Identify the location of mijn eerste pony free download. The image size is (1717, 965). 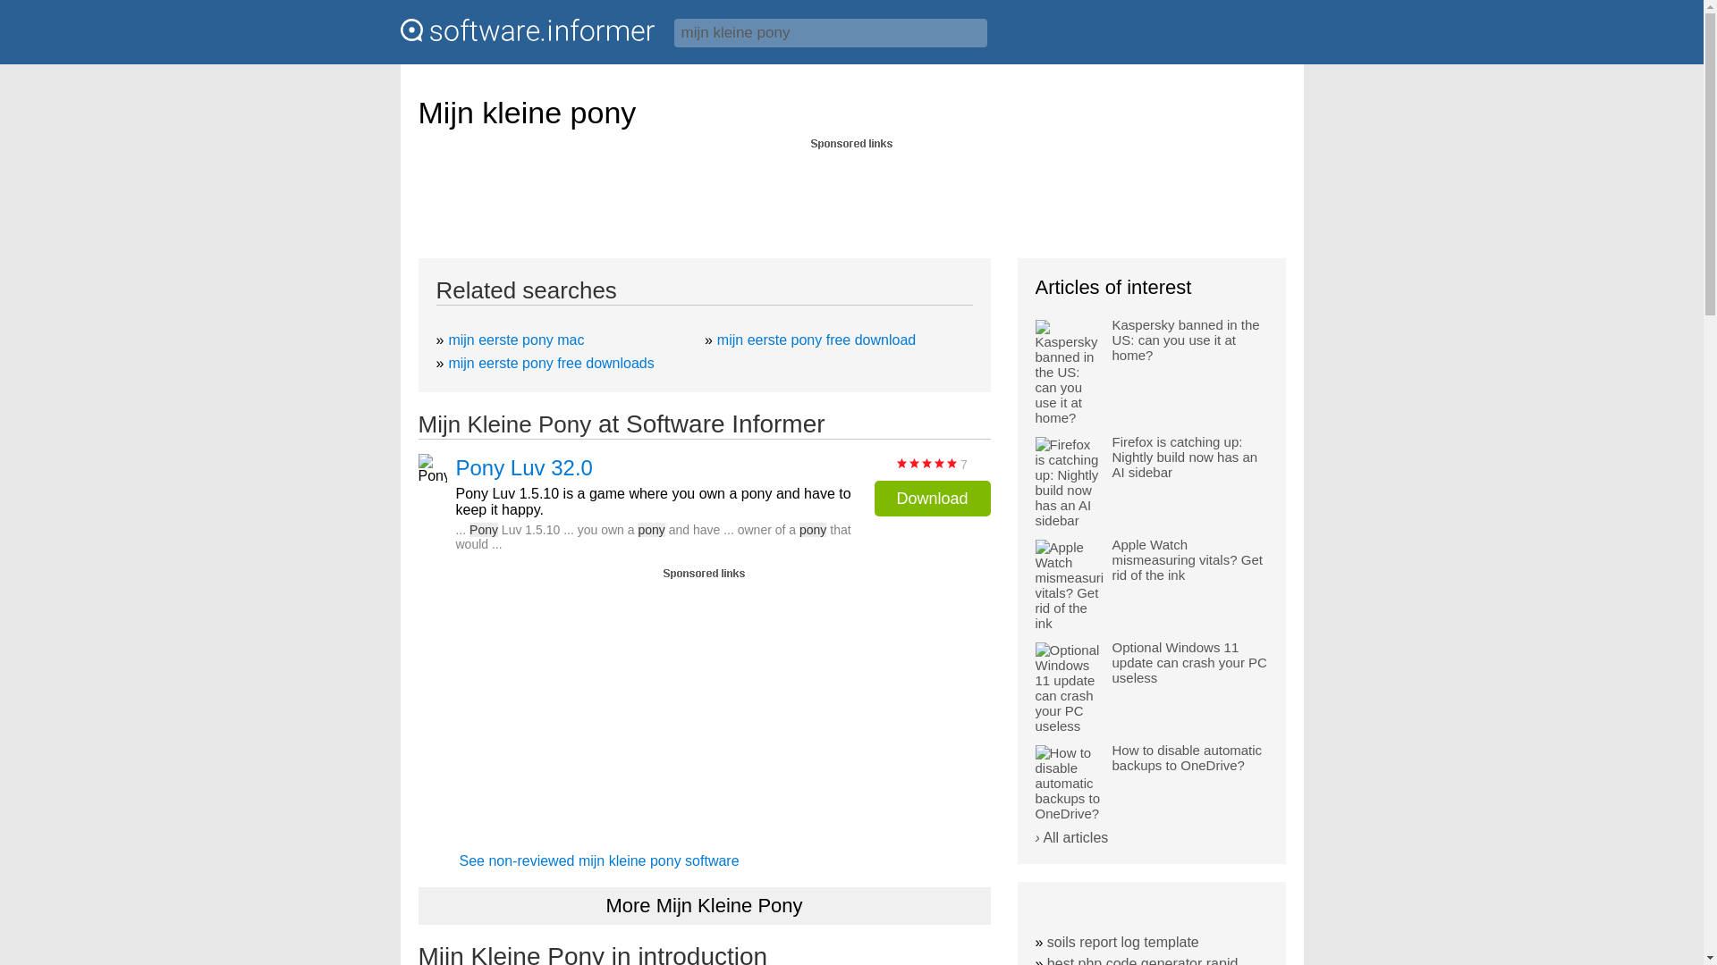
(816, 340).